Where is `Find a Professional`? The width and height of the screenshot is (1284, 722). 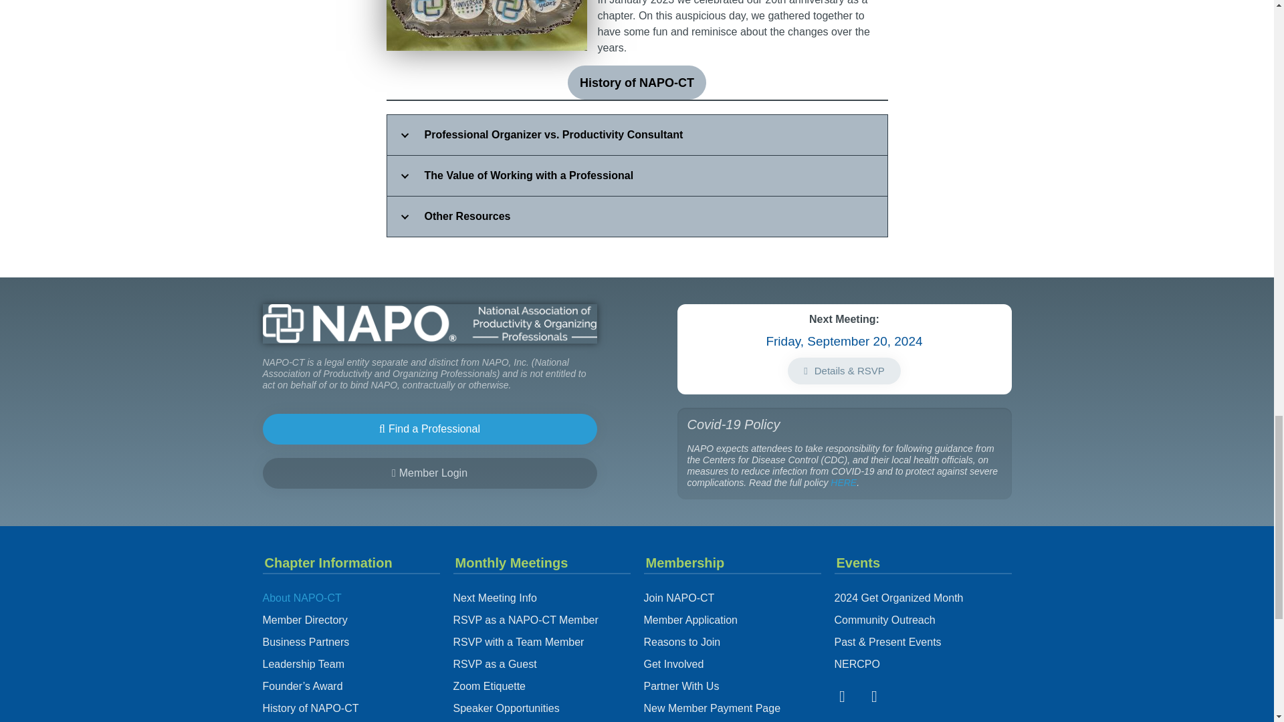
Find a Professional is located at coordinates (429, 429).